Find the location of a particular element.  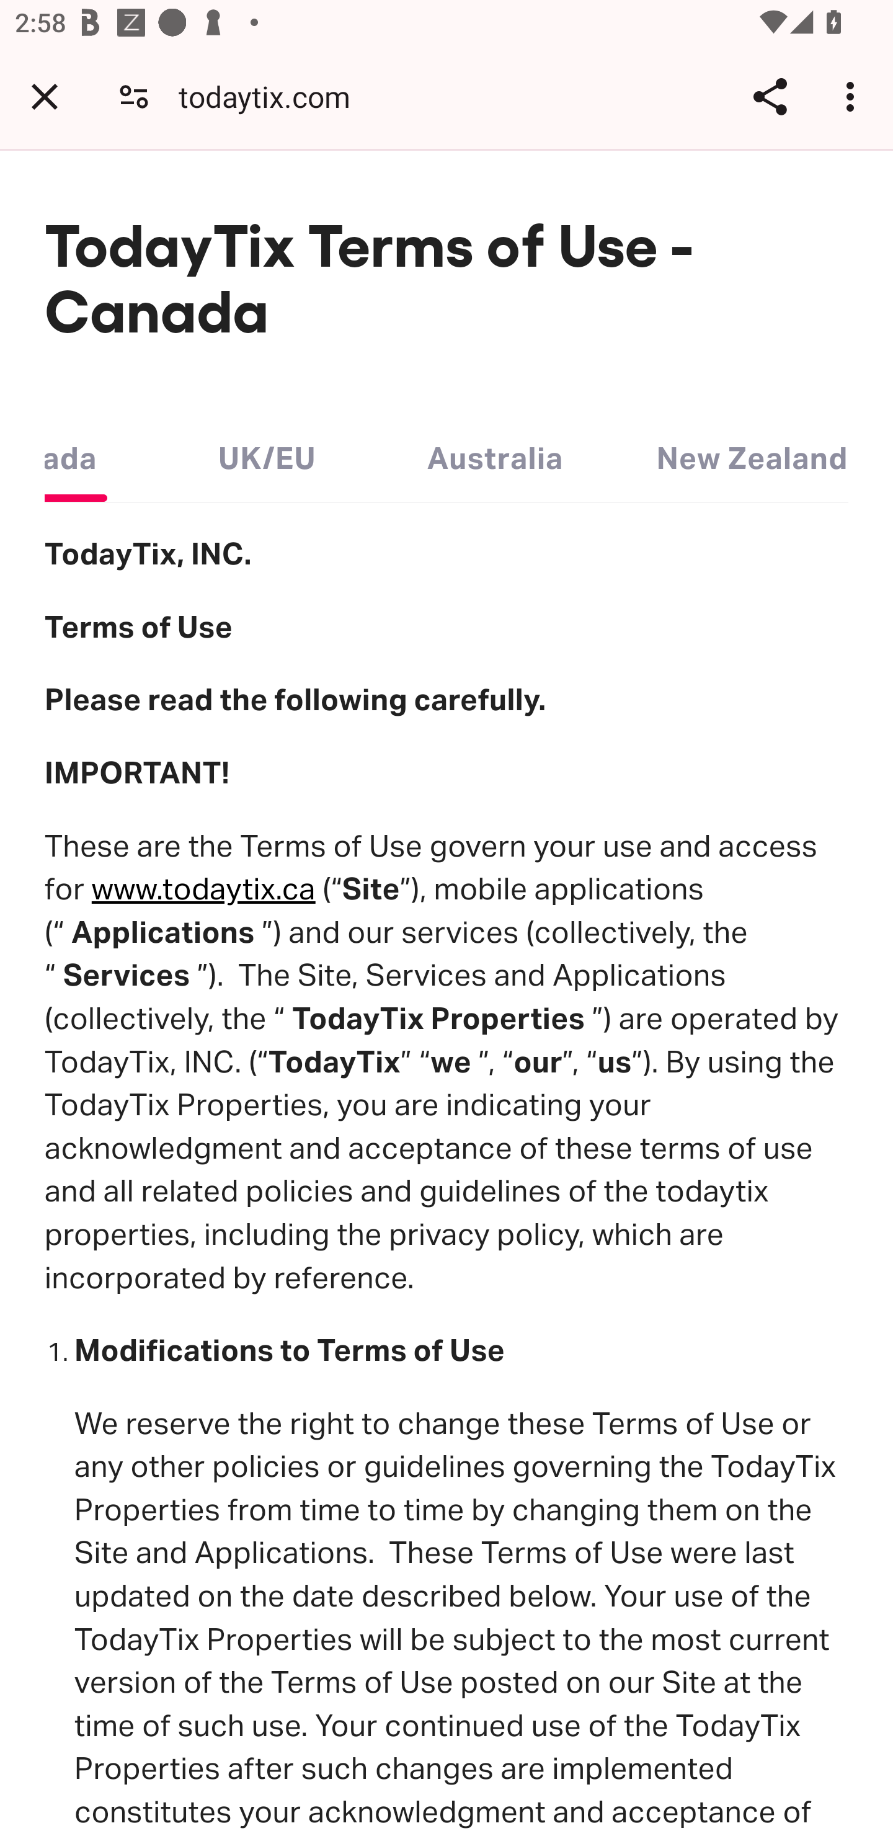

UK/EU is located at coordinates (267, 453).